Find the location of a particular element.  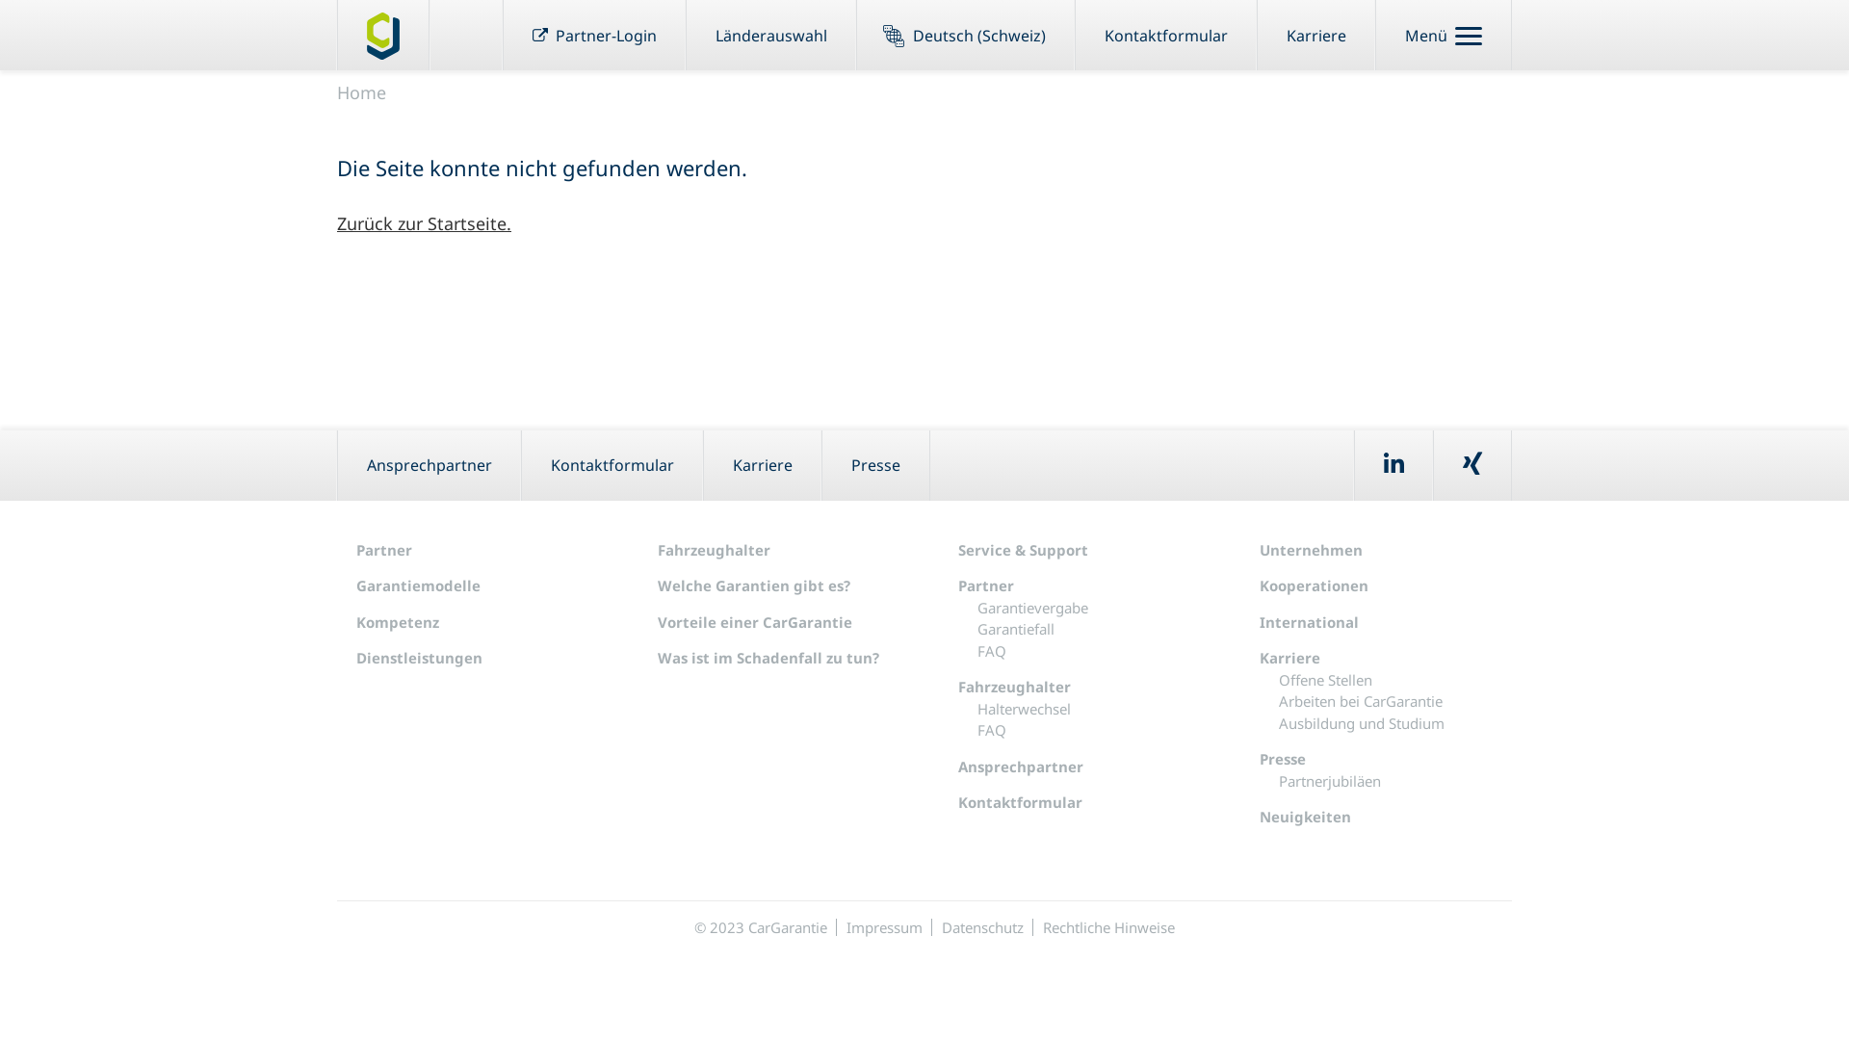

Service & Support is located at coordinates (1023, 550).